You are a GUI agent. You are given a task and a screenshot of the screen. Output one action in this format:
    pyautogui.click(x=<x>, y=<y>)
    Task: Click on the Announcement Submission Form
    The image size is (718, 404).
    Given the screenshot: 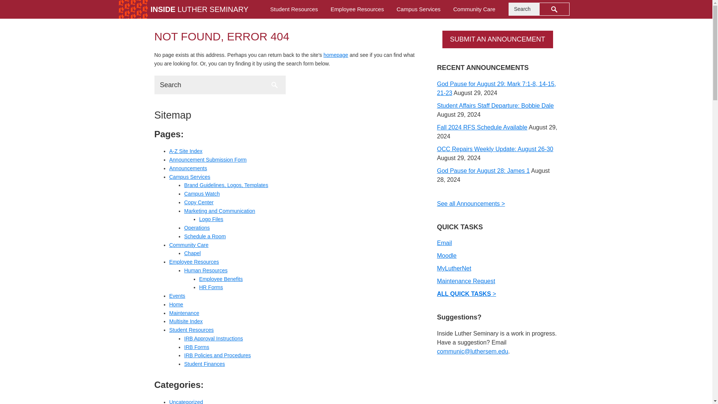 What is the action you would take?
    pyautogui.click(x=207, y=160)
    